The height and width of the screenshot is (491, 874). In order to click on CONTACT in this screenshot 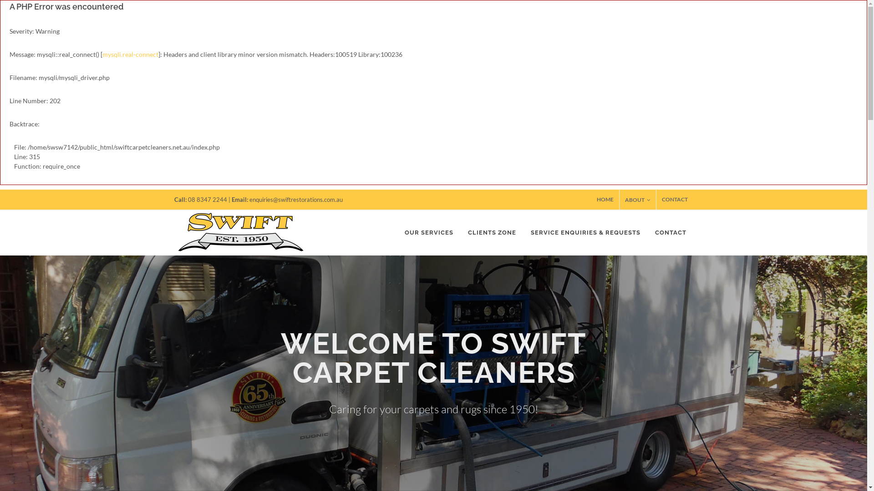, I will do `click(671, 233)`.